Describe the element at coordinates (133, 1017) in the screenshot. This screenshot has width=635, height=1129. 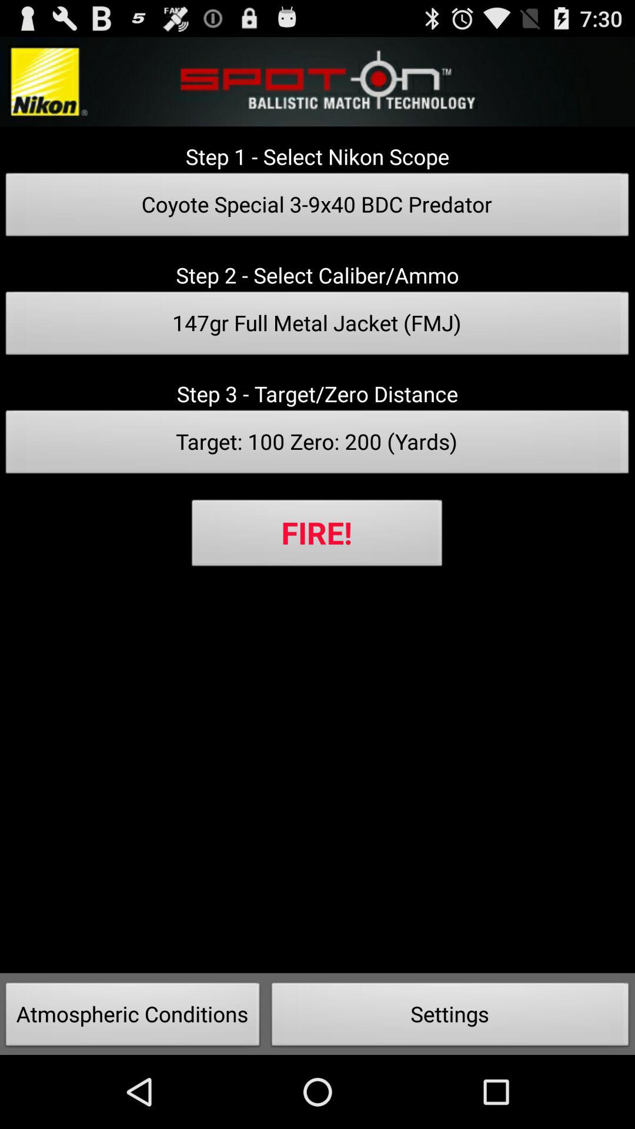
I see `scroll until atmospheric conditions` at that location.